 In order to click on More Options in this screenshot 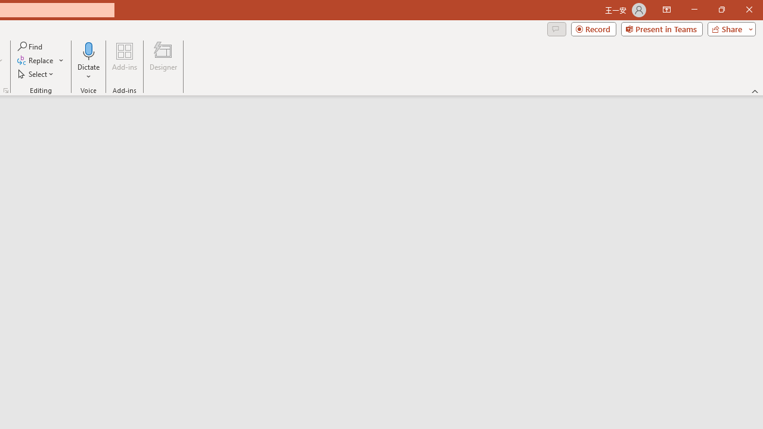, I will do `click(89, 72)`.